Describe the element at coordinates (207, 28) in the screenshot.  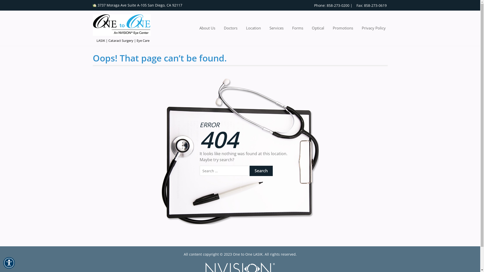
I see `About Us` at that location.